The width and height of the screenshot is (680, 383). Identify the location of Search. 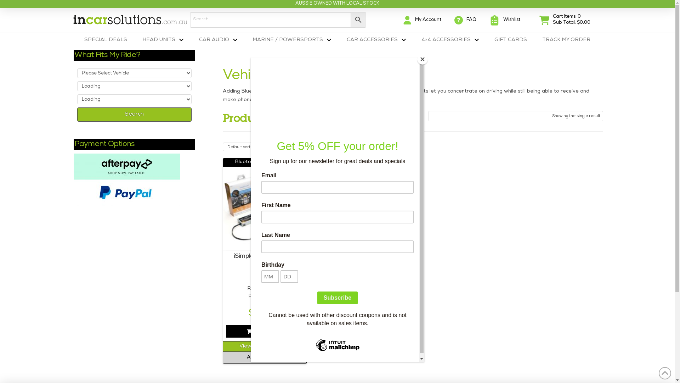
(135, 115).